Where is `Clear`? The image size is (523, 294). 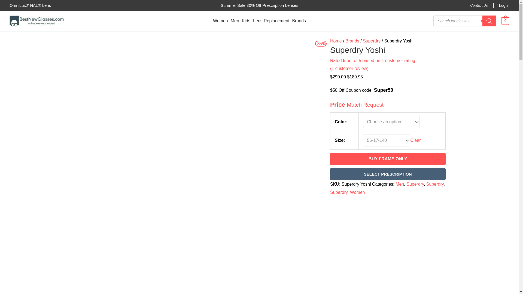
Clear is located at coordinates (415, 140).